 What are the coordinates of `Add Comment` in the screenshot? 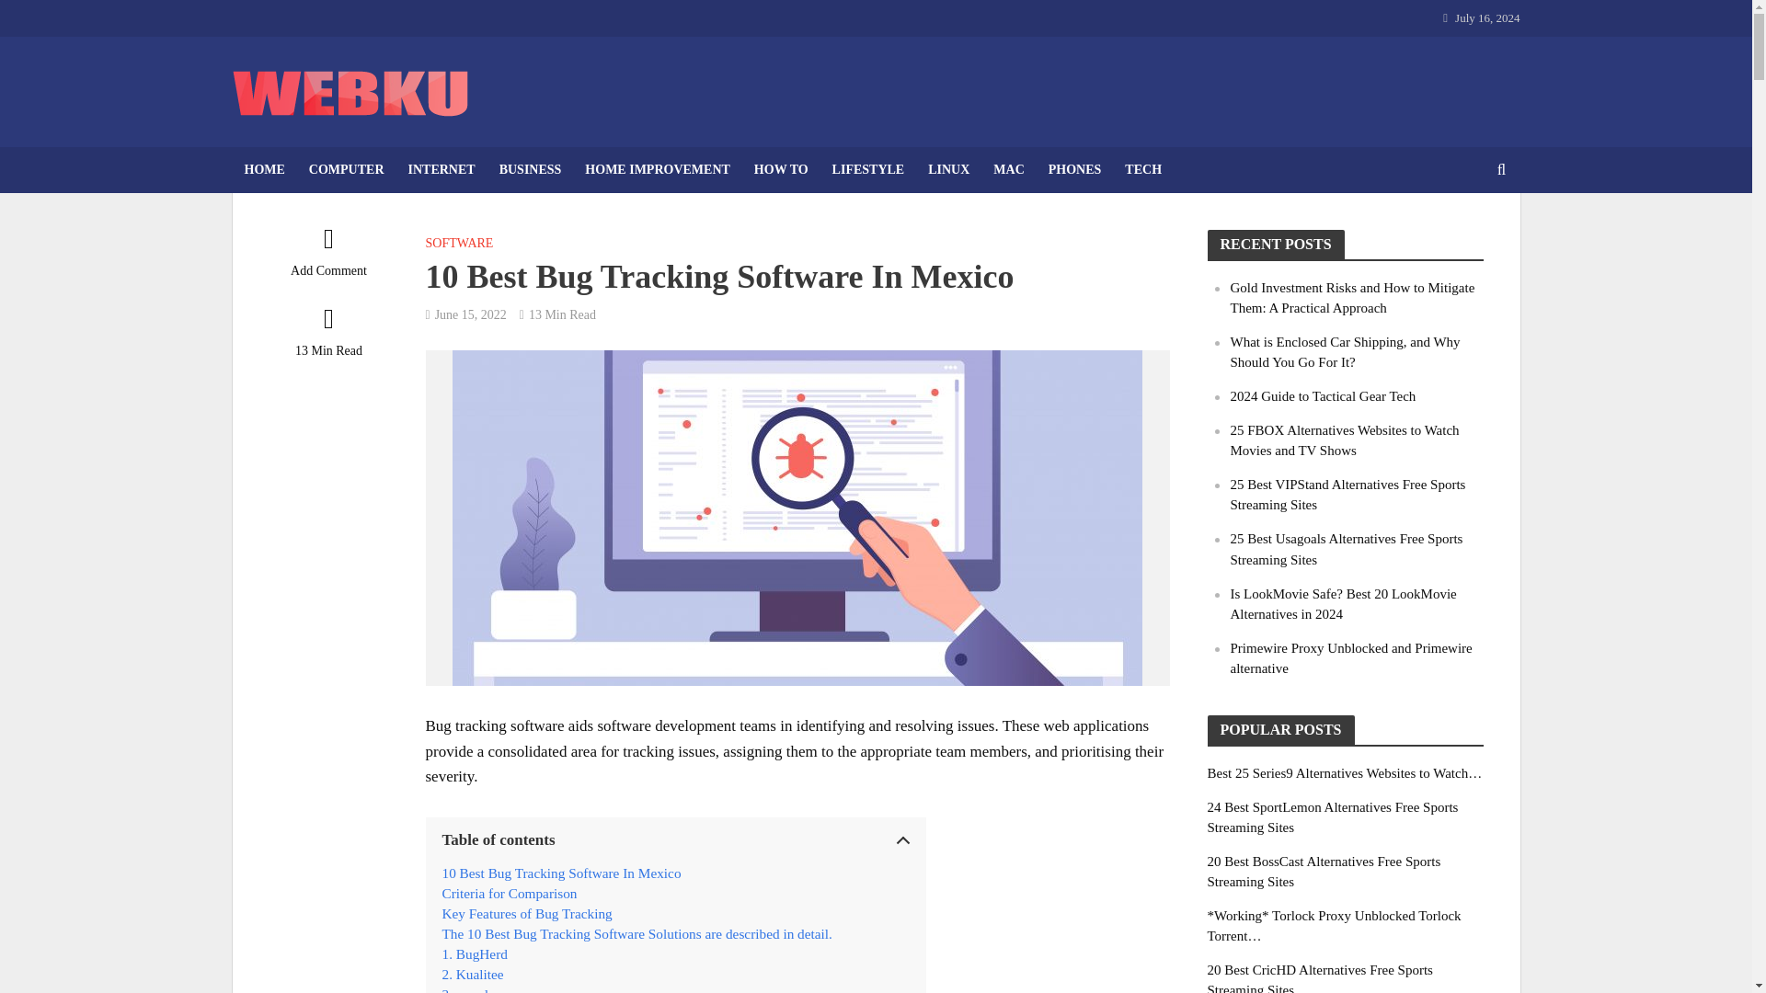 It's located at (327, 256).